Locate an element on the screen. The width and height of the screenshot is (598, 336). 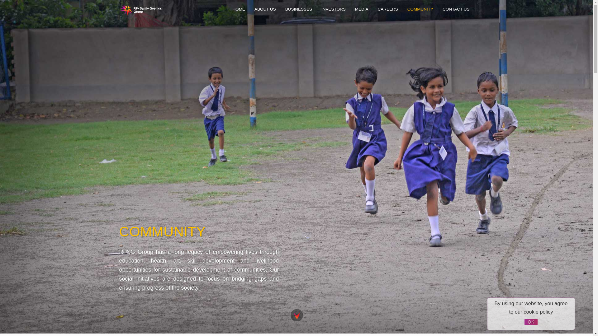
RP-Sanjiv Goenka Group is located at coordinates (140, 10).